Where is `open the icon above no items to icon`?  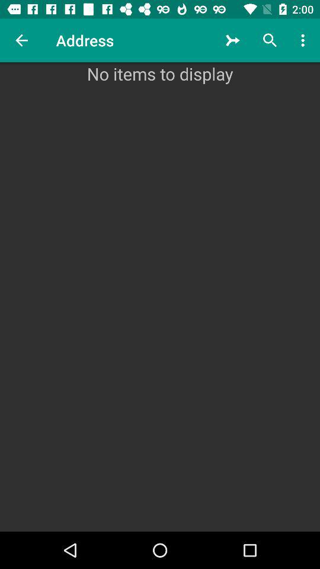
open the icon above no items to icon is located at coordinates (270, 40).